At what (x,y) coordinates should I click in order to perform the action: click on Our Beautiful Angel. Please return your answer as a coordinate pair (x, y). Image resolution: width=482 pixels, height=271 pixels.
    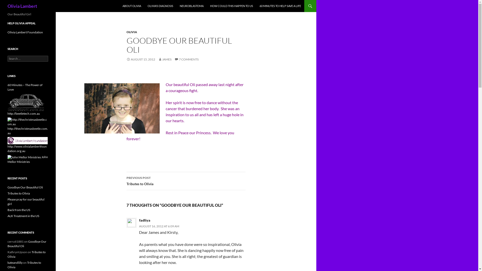
    Looking at the image, I should click on (122, 108).